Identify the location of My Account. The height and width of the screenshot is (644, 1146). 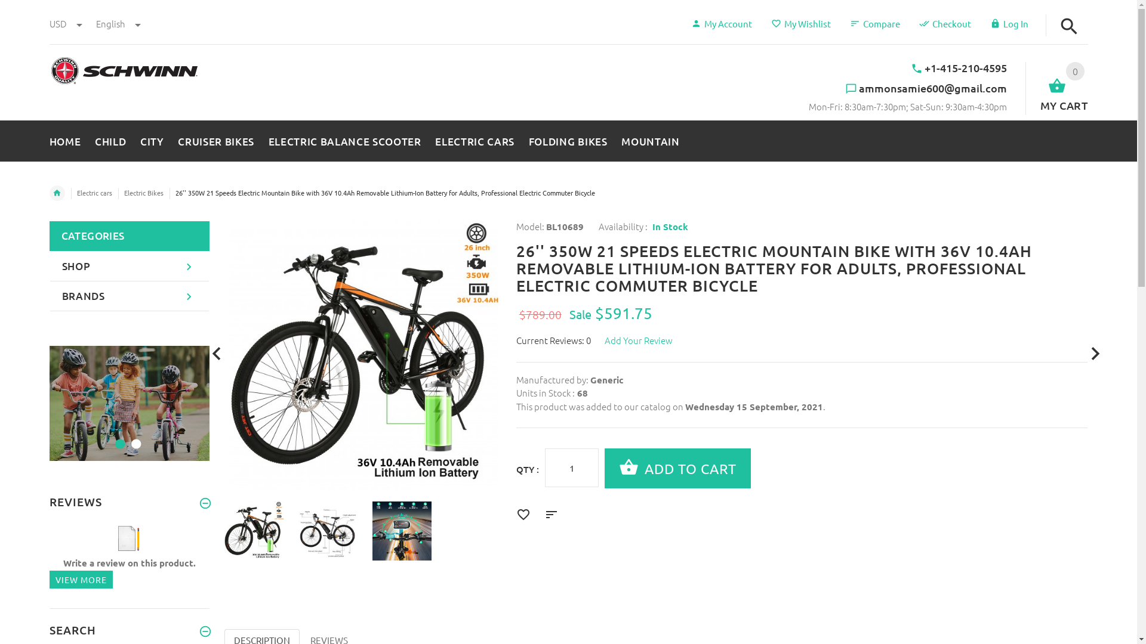
(722, 24).